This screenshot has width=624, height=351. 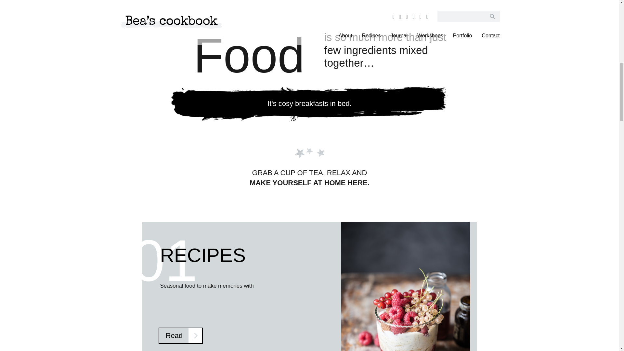 I want to click on Read, so click(x=181, y=335).